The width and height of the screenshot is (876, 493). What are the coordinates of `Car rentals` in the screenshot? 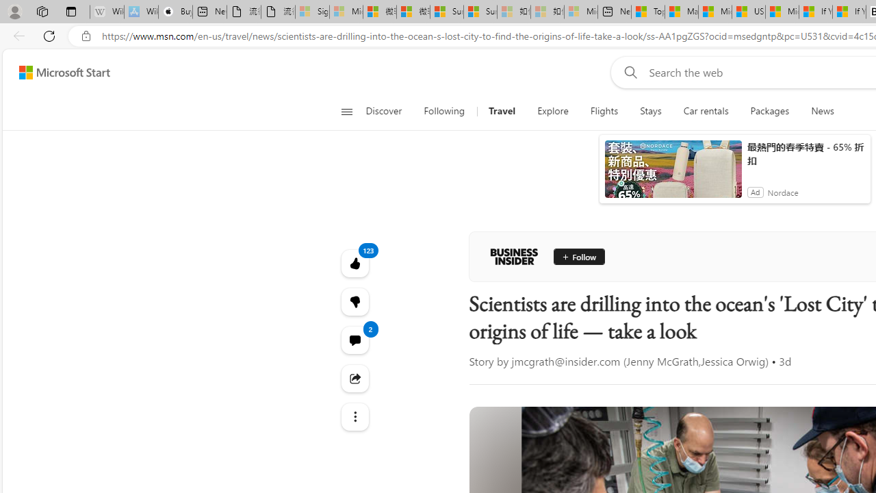 It's located at (706, 111).